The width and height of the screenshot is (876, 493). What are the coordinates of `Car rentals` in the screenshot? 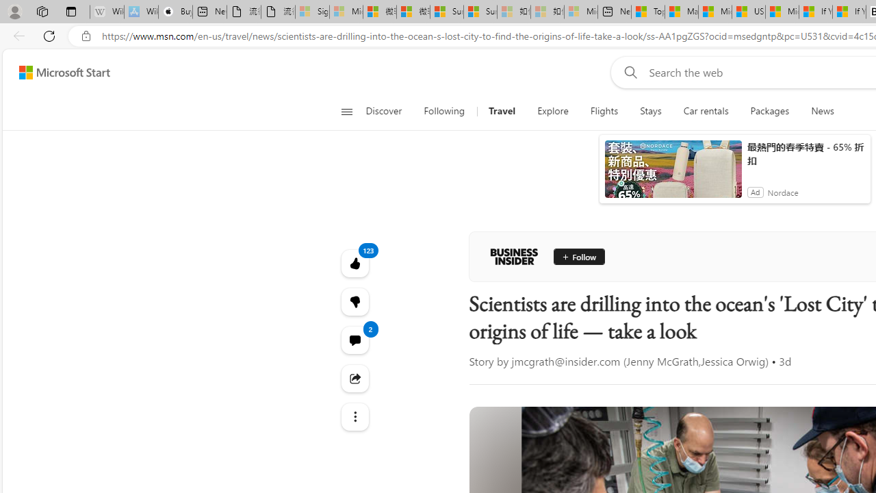 It's located at (706, 111).